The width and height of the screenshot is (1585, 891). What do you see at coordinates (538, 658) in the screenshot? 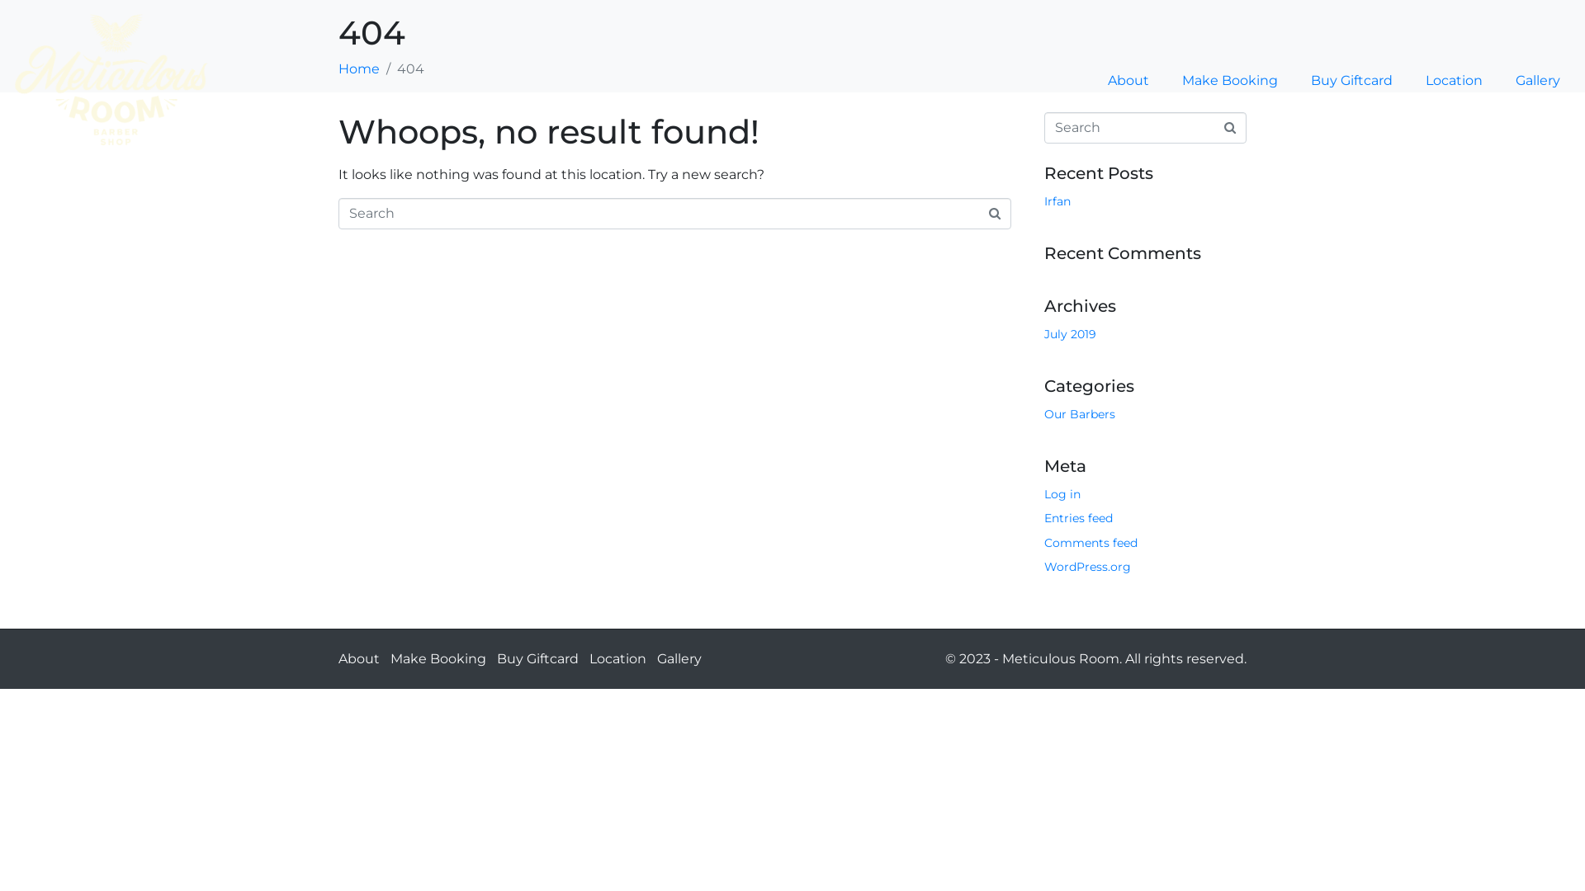
I see `Buy Giftcard` at bounding box center [538, 658].